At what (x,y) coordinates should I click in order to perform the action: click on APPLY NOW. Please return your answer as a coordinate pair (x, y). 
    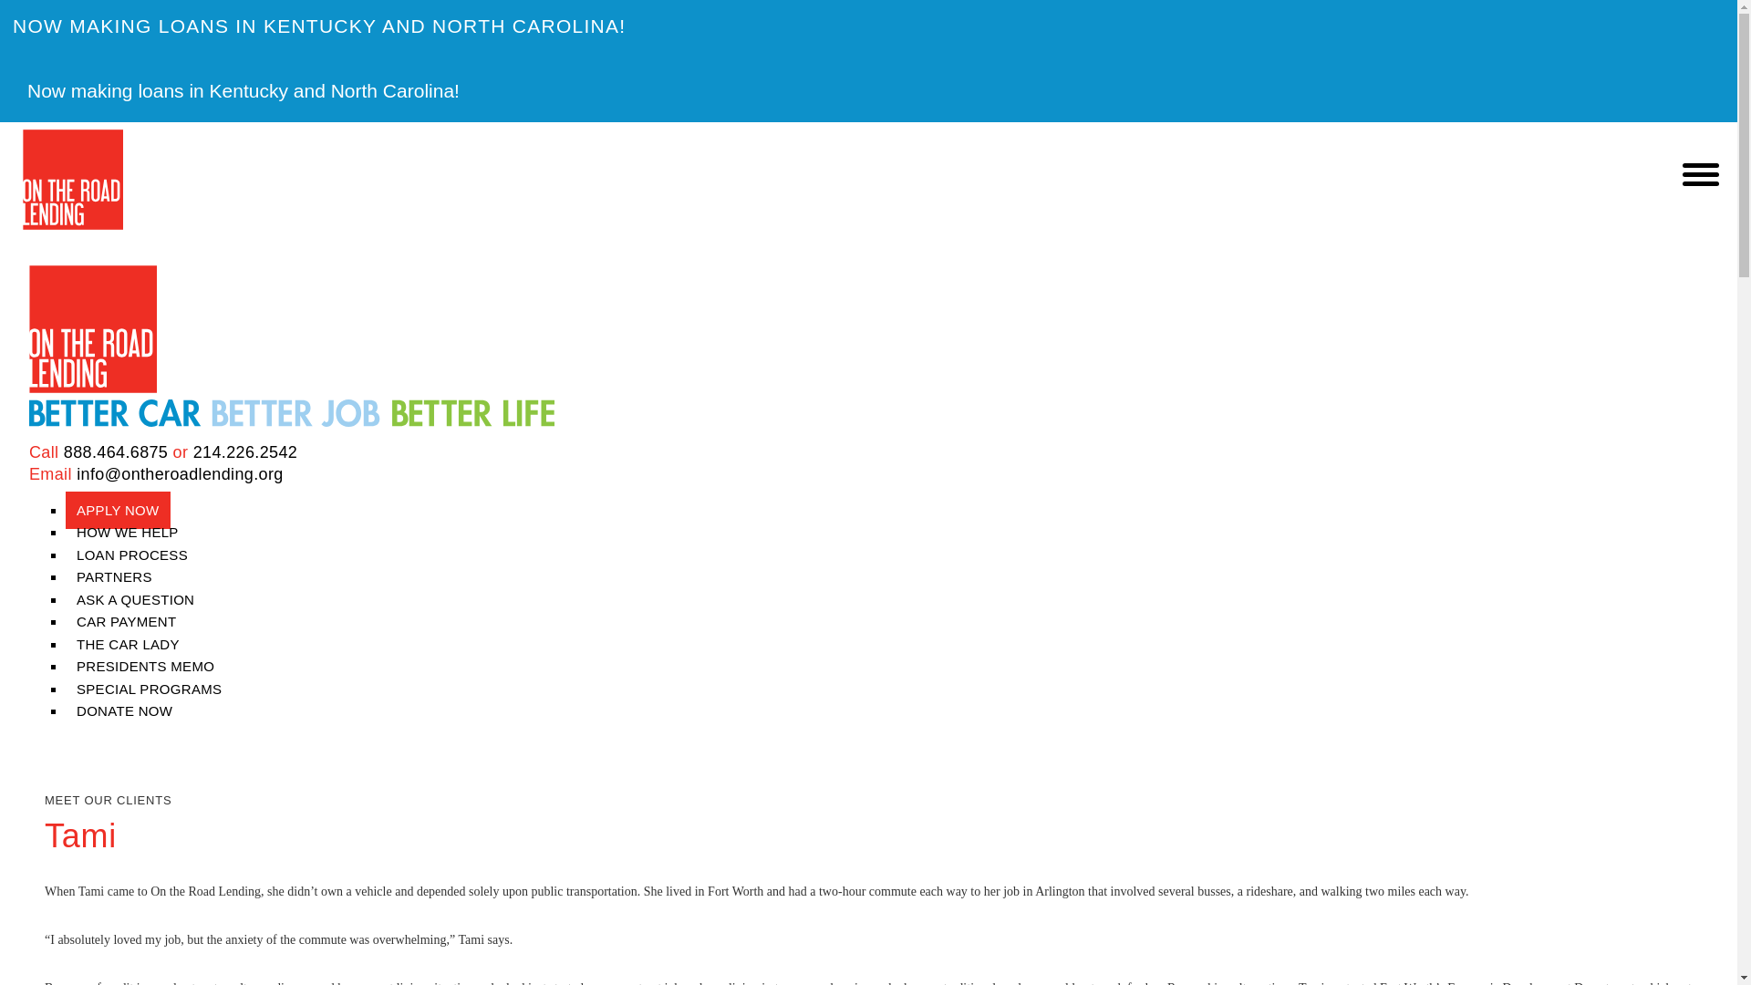
    Looking at the image, I should click on (118, 509).